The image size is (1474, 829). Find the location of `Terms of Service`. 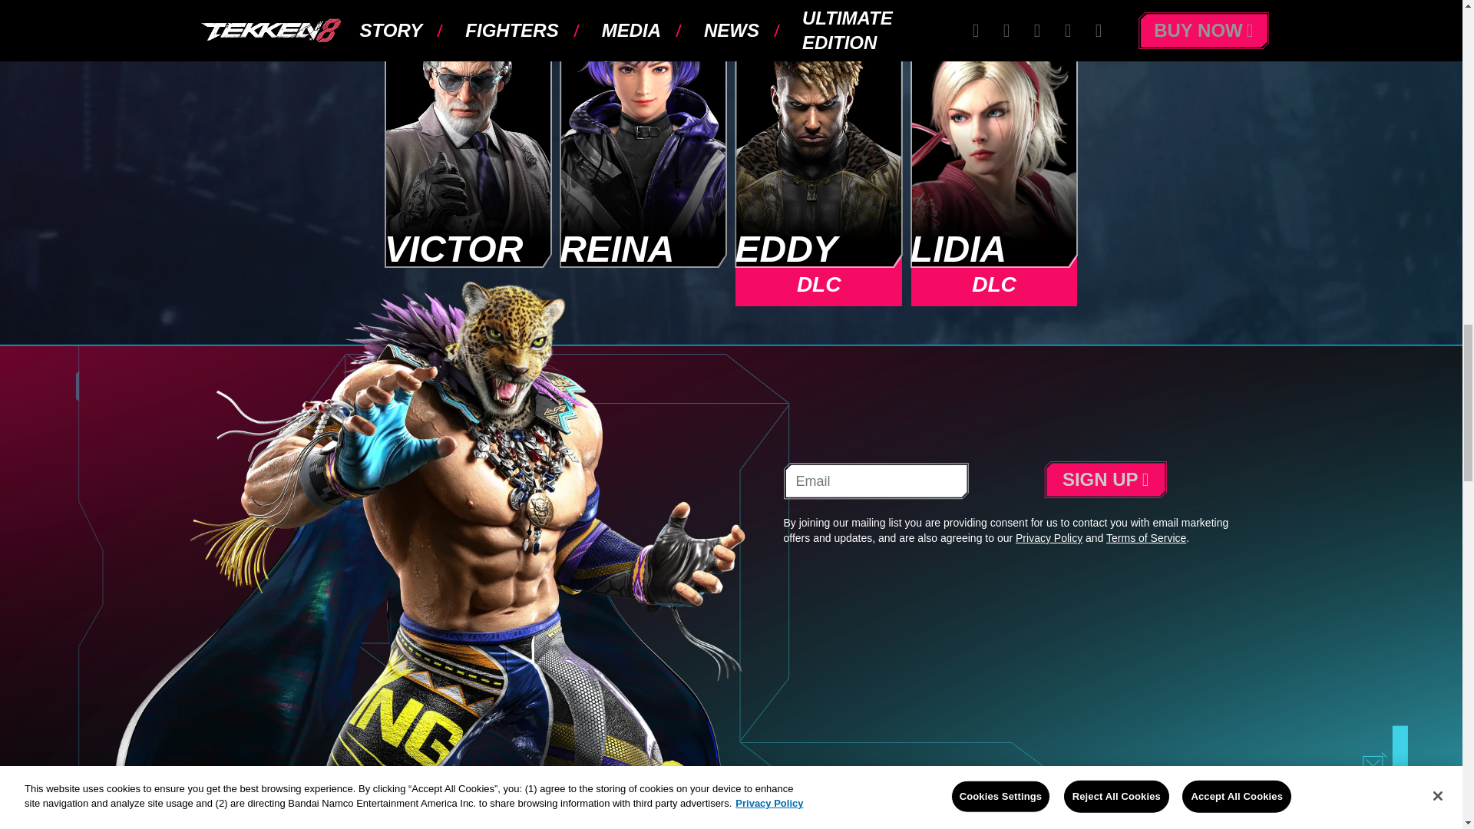

Terms of Service is located at coordinates (1146, 537).